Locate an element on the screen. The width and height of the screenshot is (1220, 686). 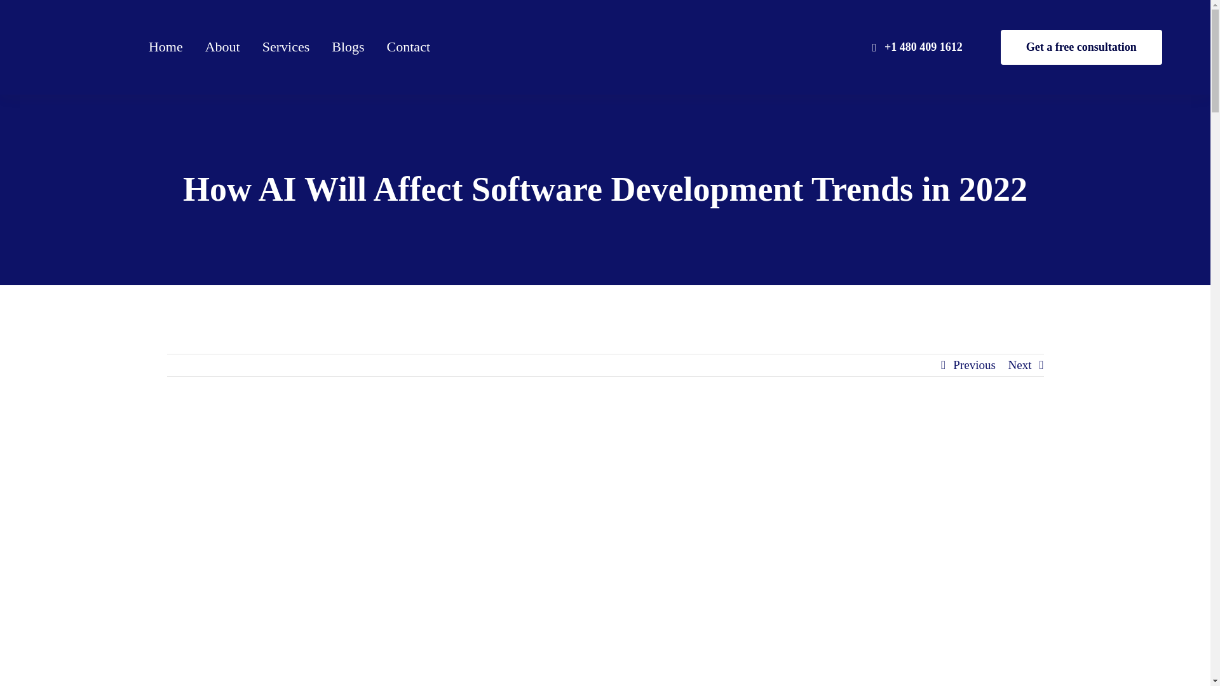
Home is located at coordinates (166, 47).